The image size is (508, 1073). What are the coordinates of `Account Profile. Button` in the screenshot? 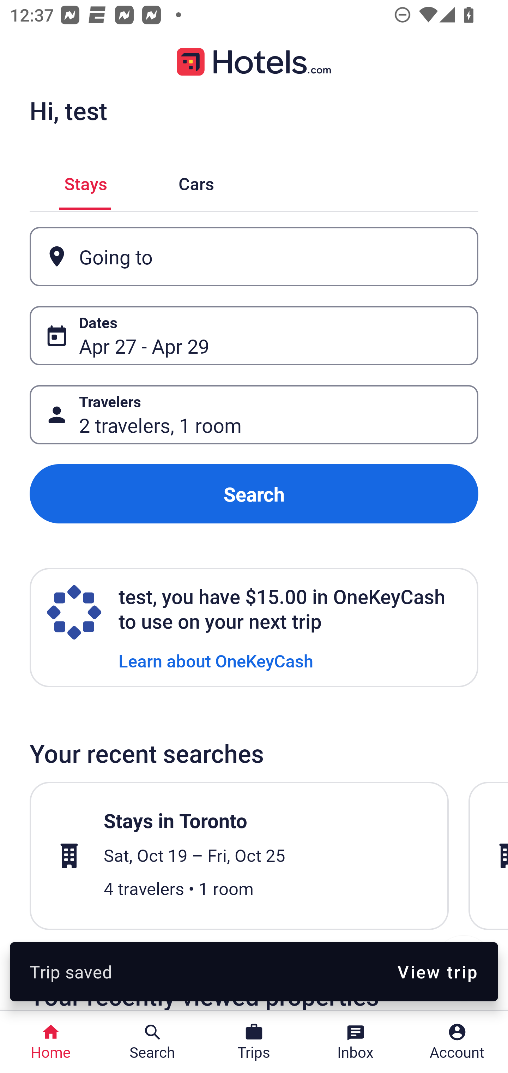 It's located at (457, 1042).